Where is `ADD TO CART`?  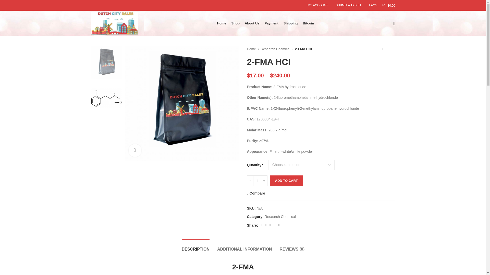
ADD TO CART is located at coordinates (286, 181).